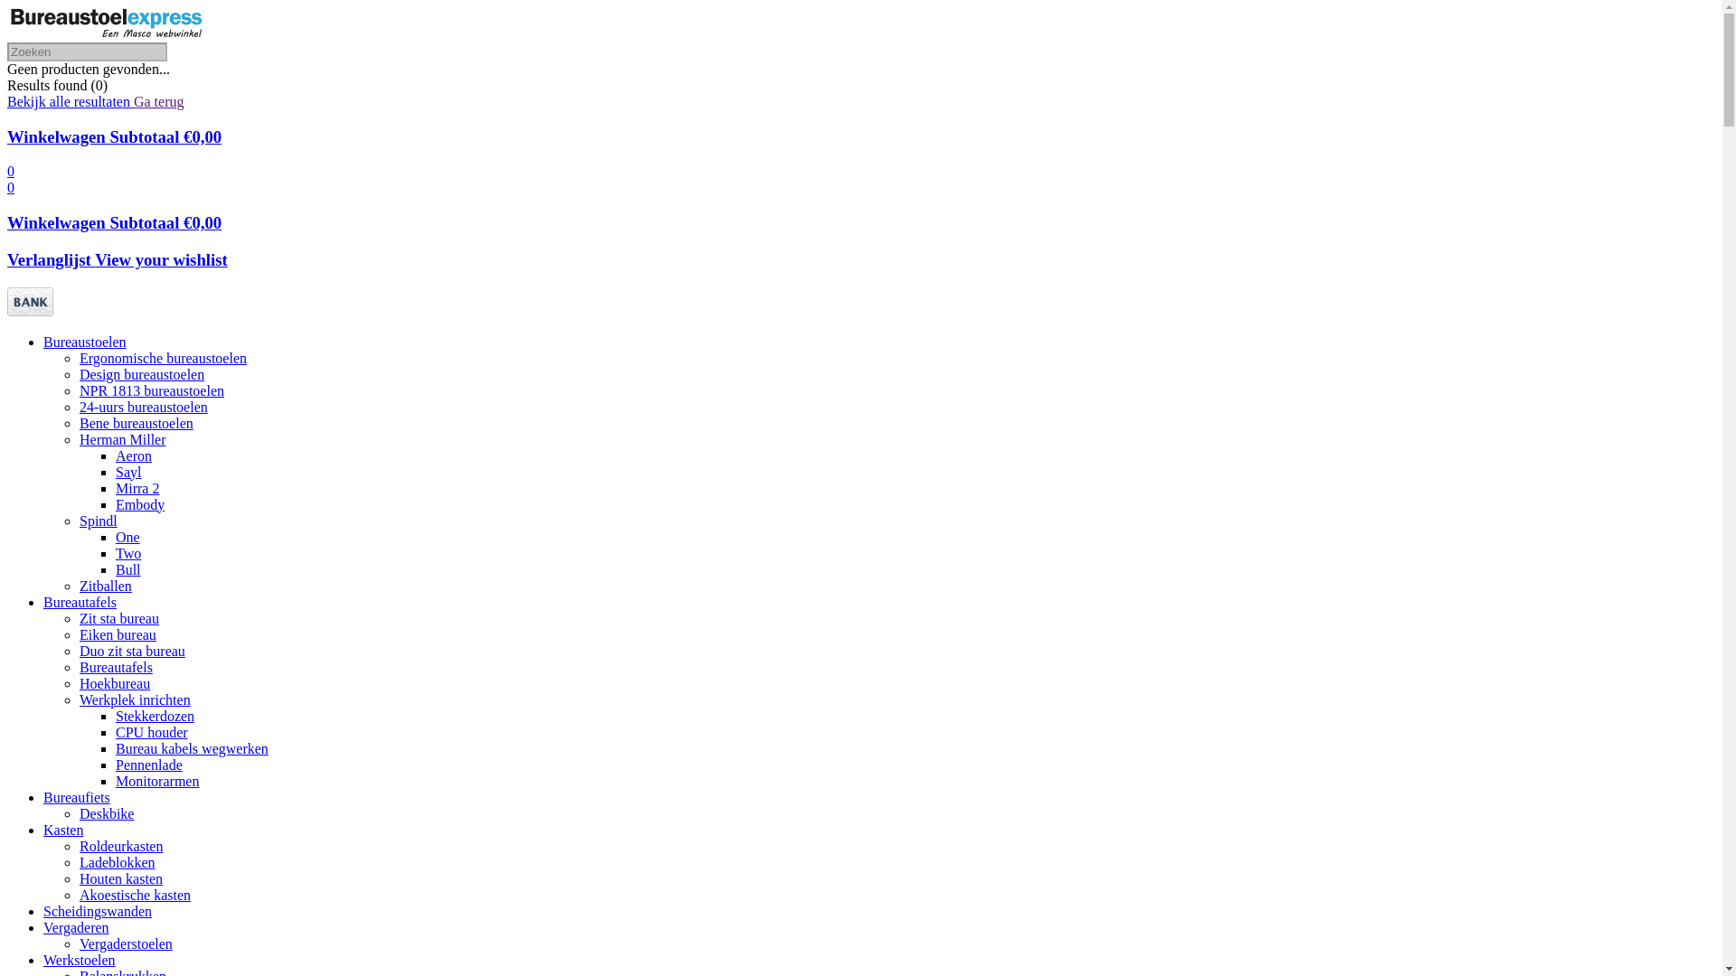  Describe the element at coordinates (106, 586) in the screenshot. I see `Zitballen` at that location.